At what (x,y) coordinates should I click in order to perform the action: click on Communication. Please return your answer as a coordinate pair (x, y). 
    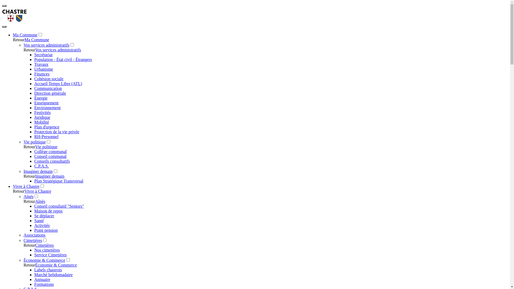
    Looking at the image, I should click on (48, 88).